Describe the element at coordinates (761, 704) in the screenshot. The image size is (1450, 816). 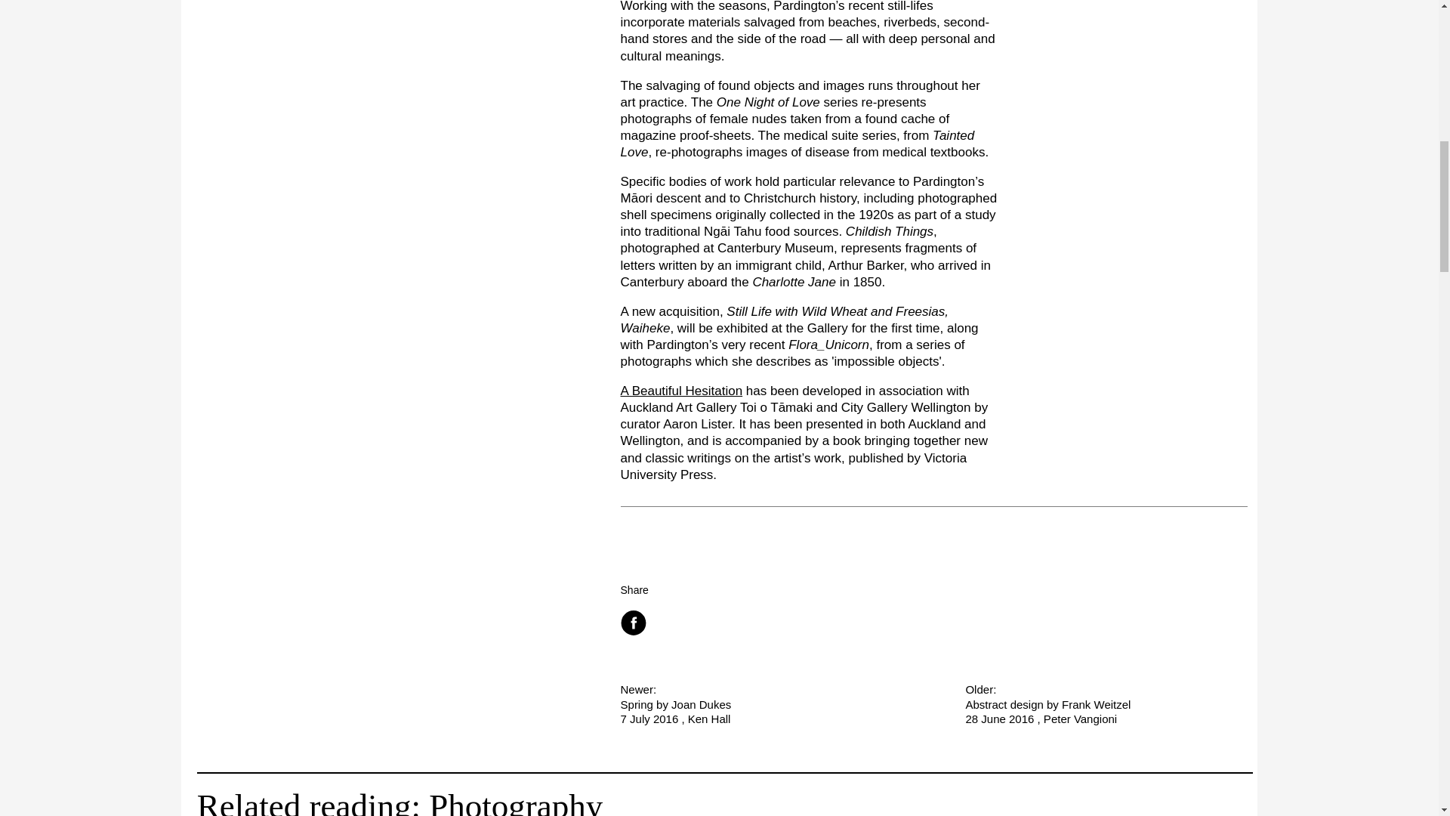
I see `Facebook` at that location.